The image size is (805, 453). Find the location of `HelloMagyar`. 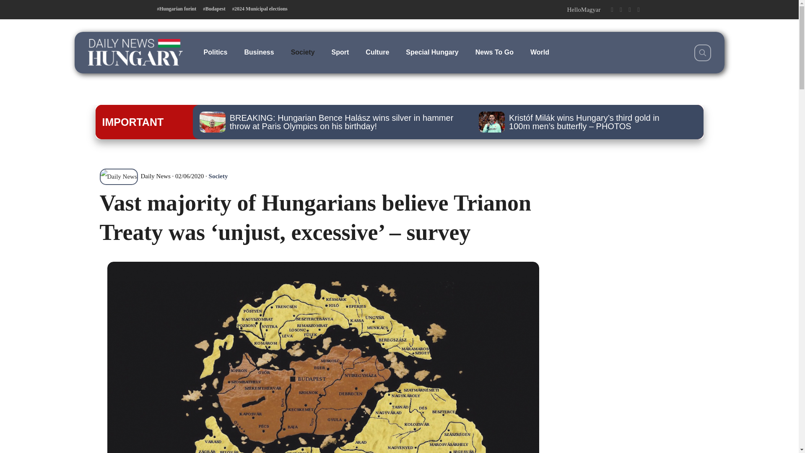

HelloMagyar is located at coordinates (584, 9).